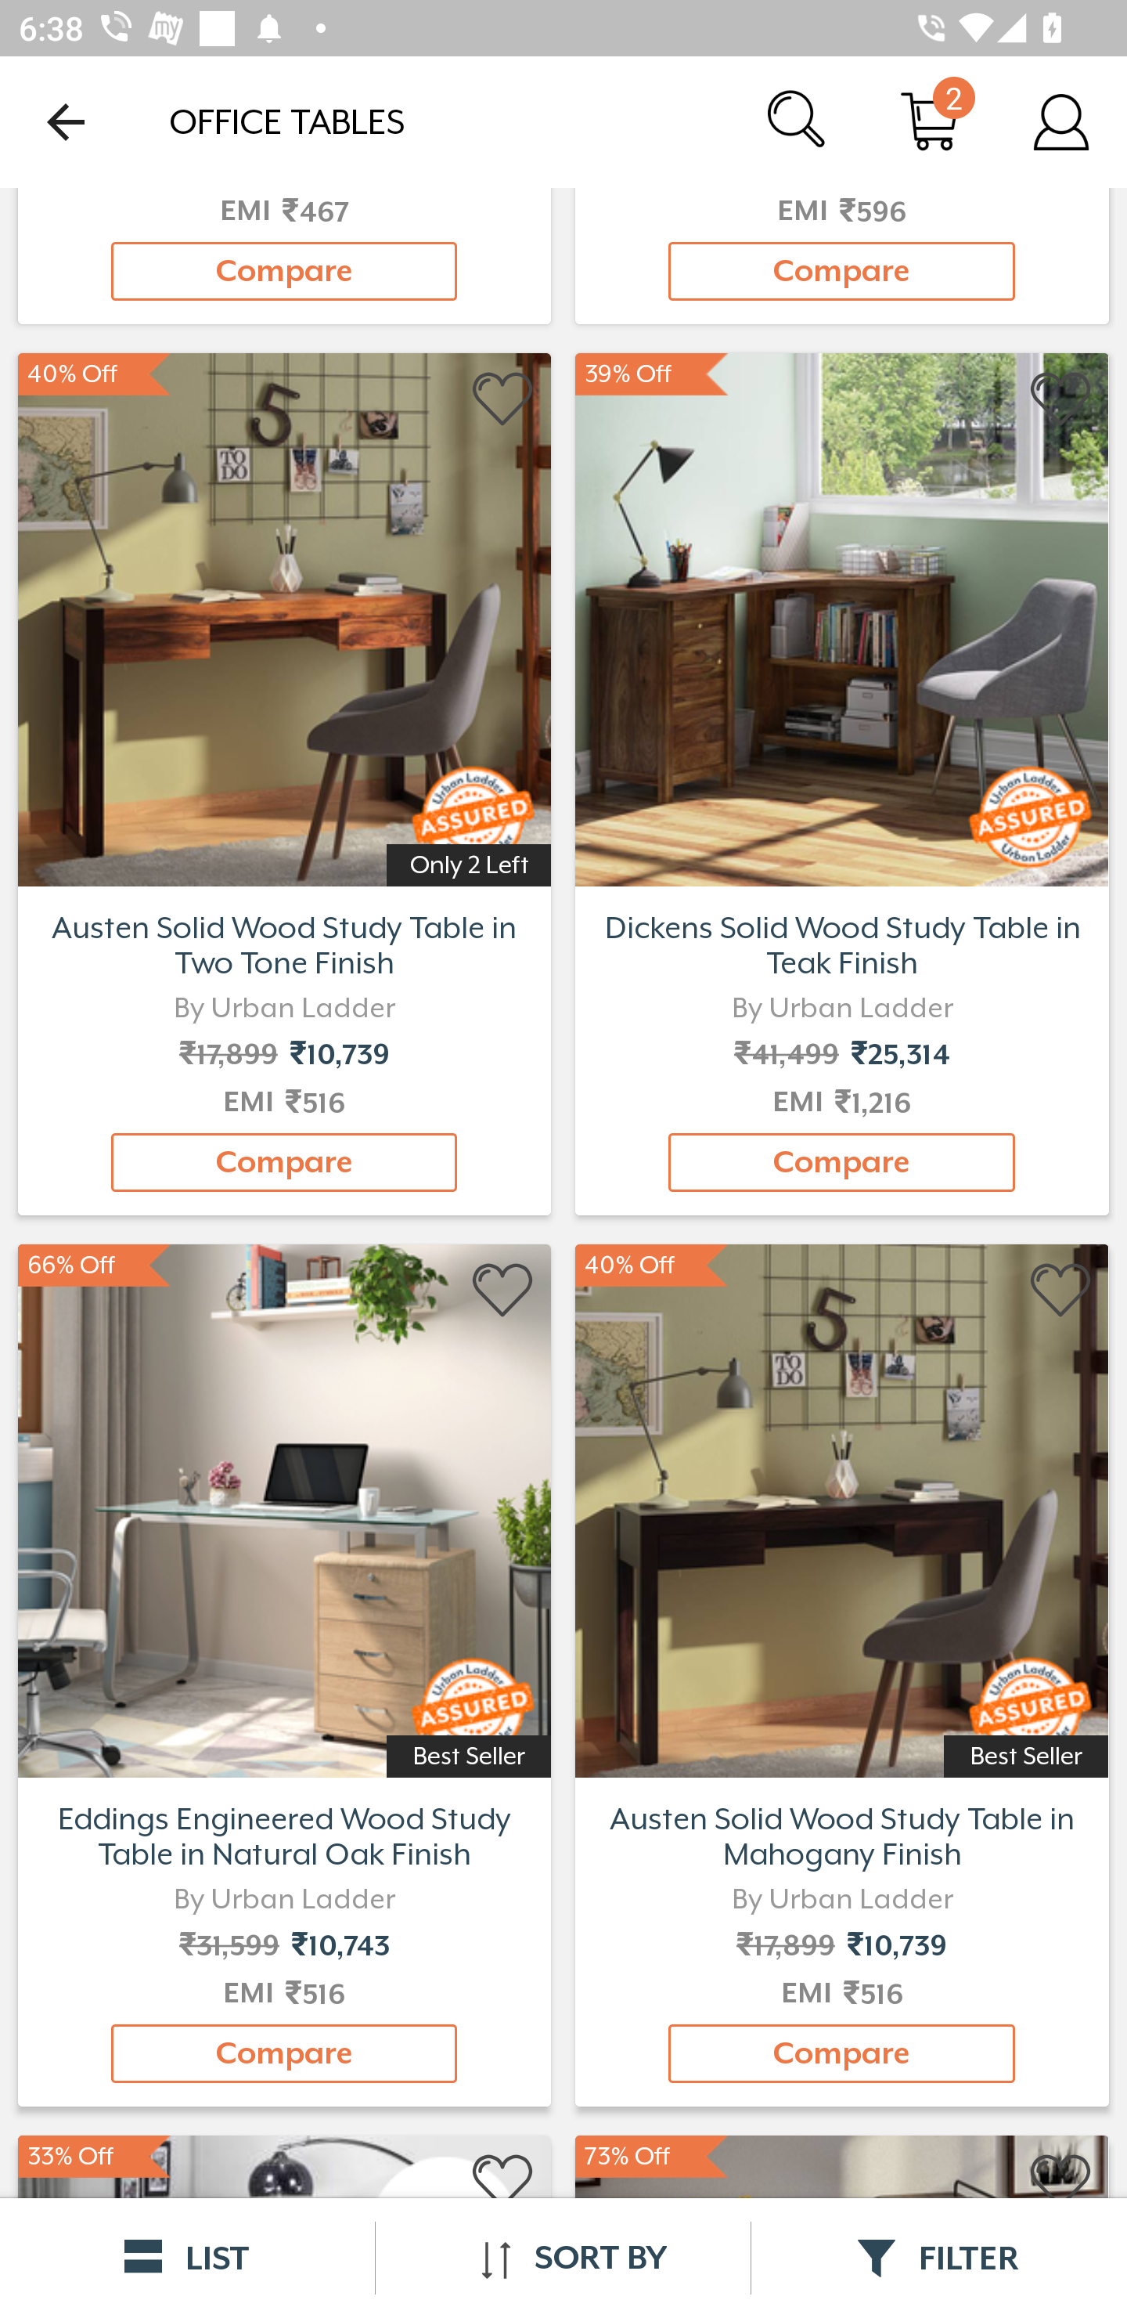  Describe the element at coordinates (930, 121) in the screenshot. I see `Cart` at that location.